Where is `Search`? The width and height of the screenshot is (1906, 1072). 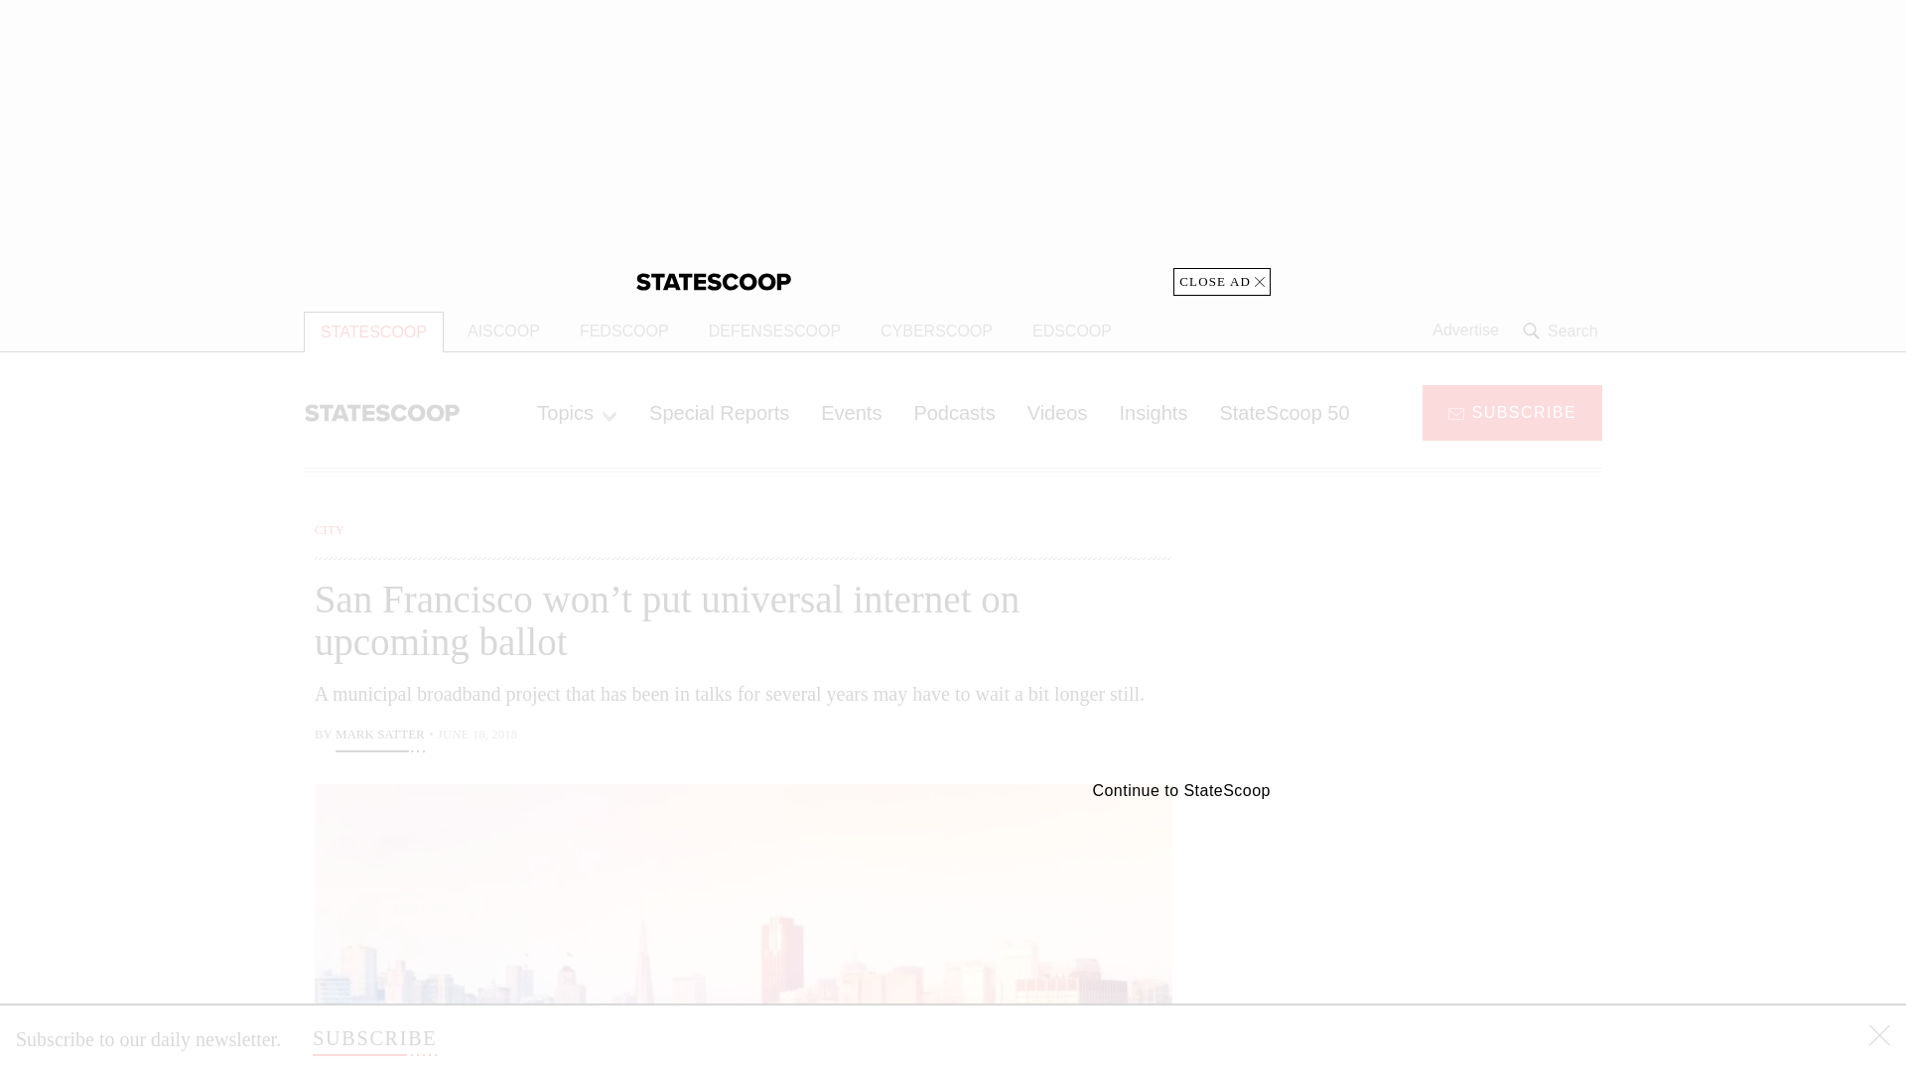 Search is located at coordinates (1563, 331).